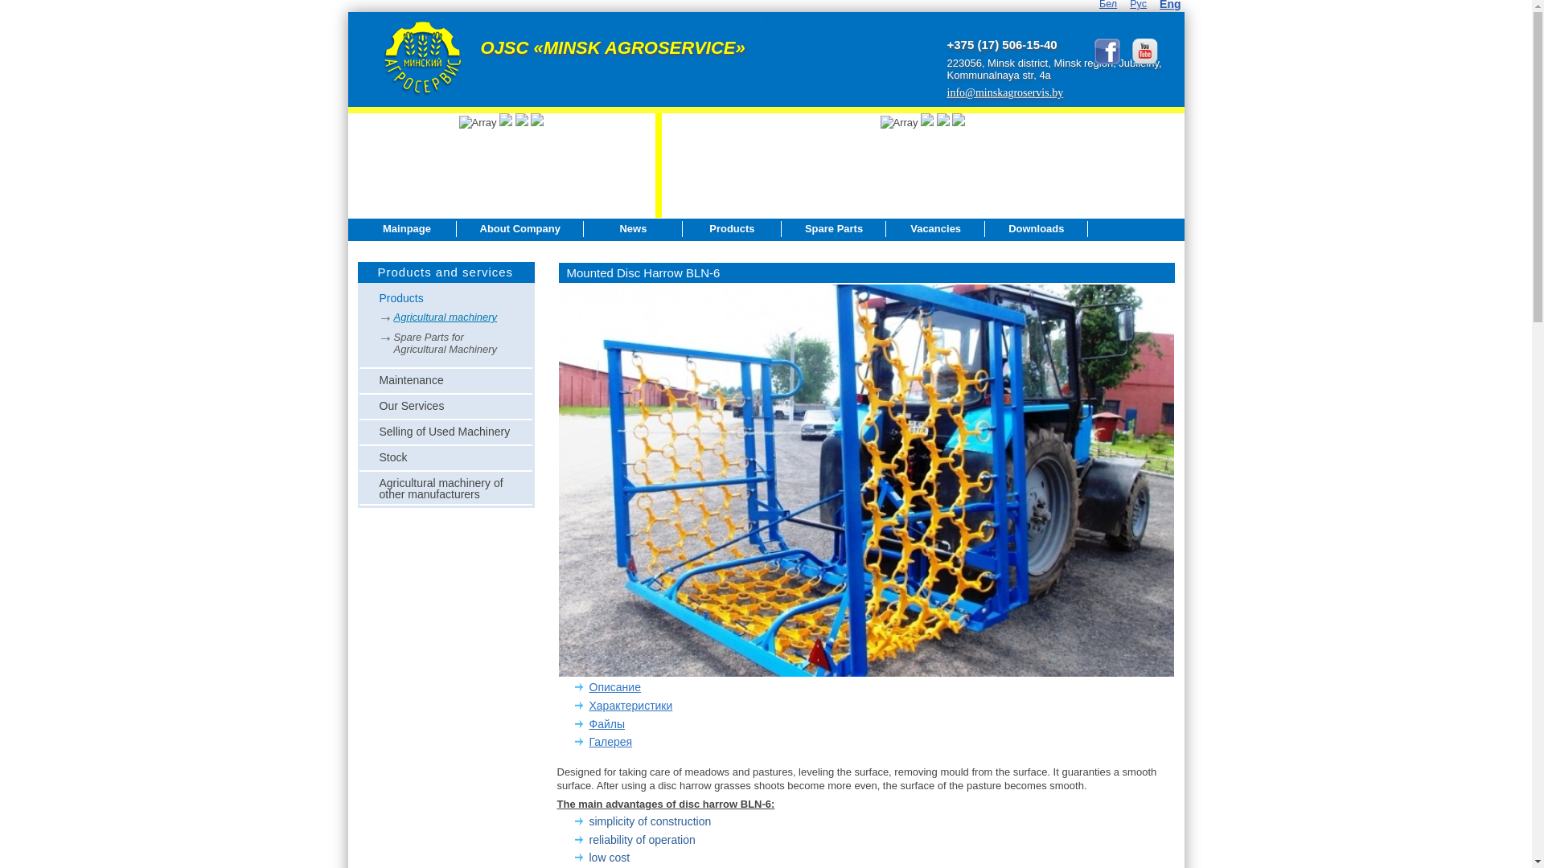 The height and width of the screenshot is (868, 1544). Describe the element at coordinates (446, 407) in the screenshot. I see `Our Services` at that location.